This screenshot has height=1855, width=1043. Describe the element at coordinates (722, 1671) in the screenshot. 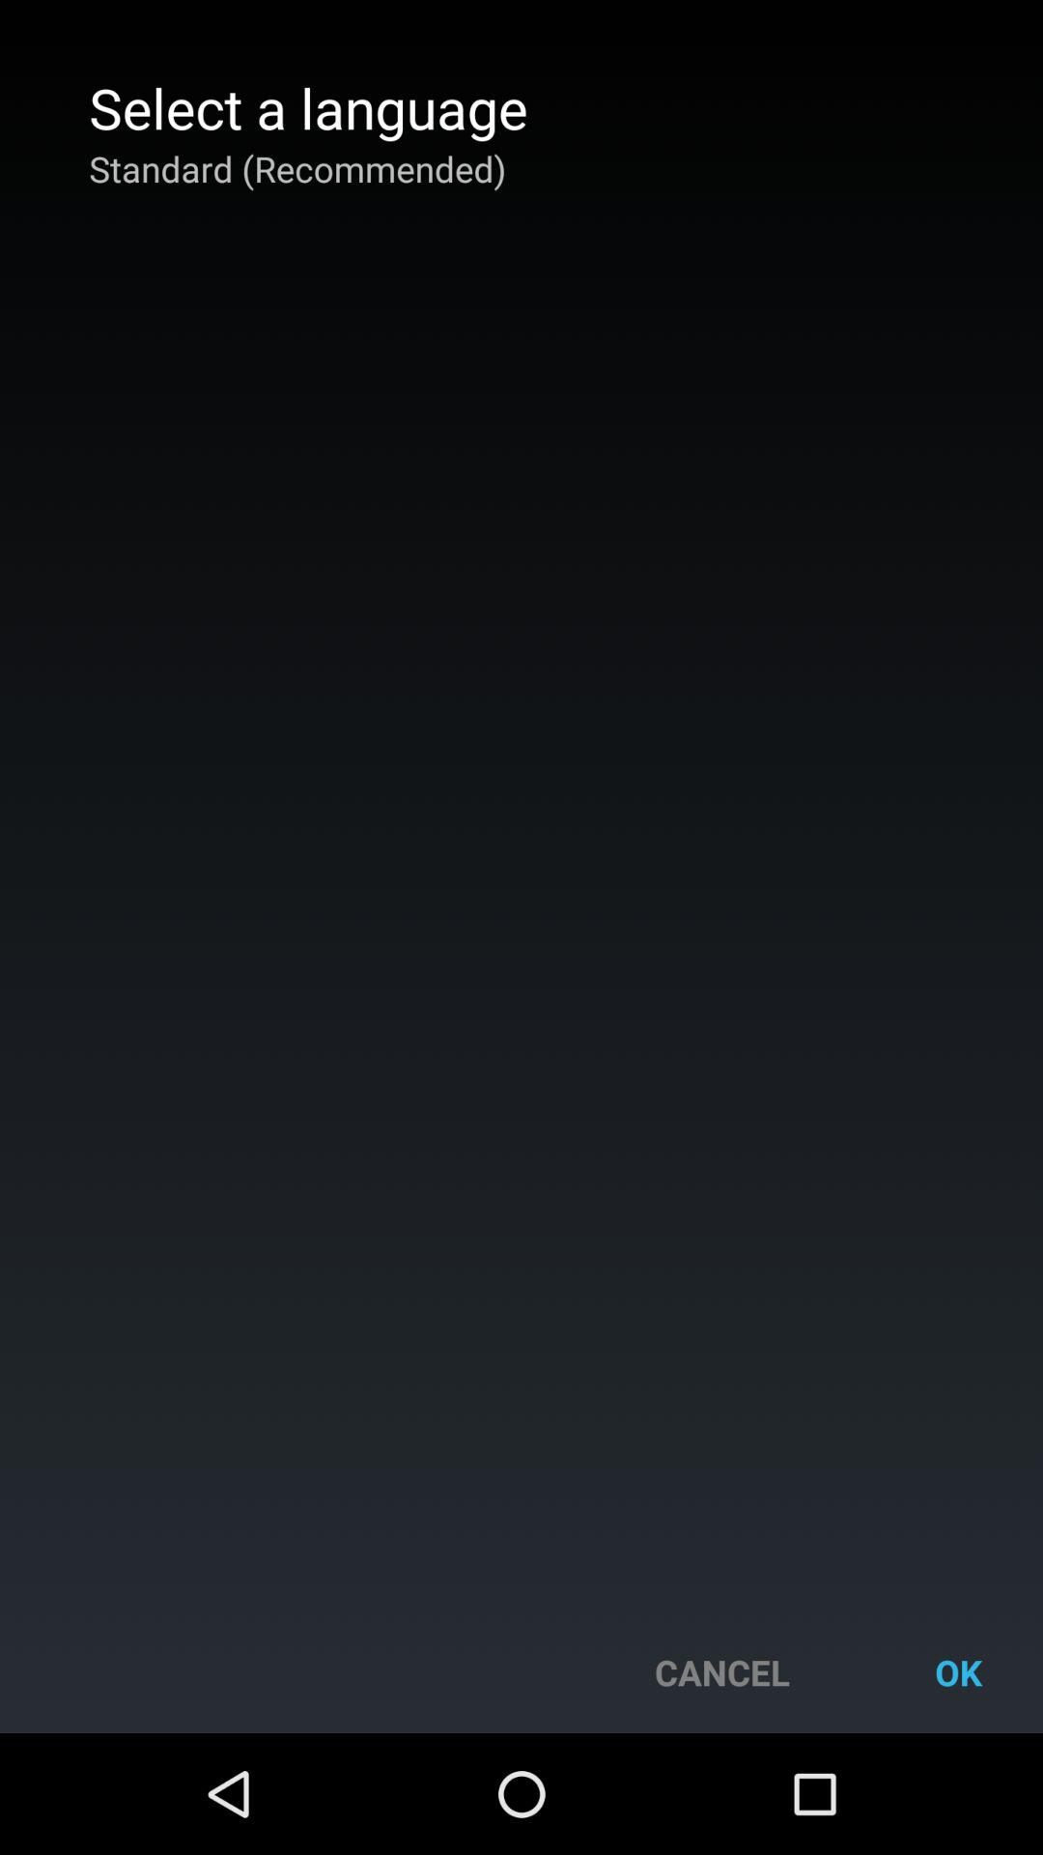

I see `select icon to the left of the ok button` at that location.